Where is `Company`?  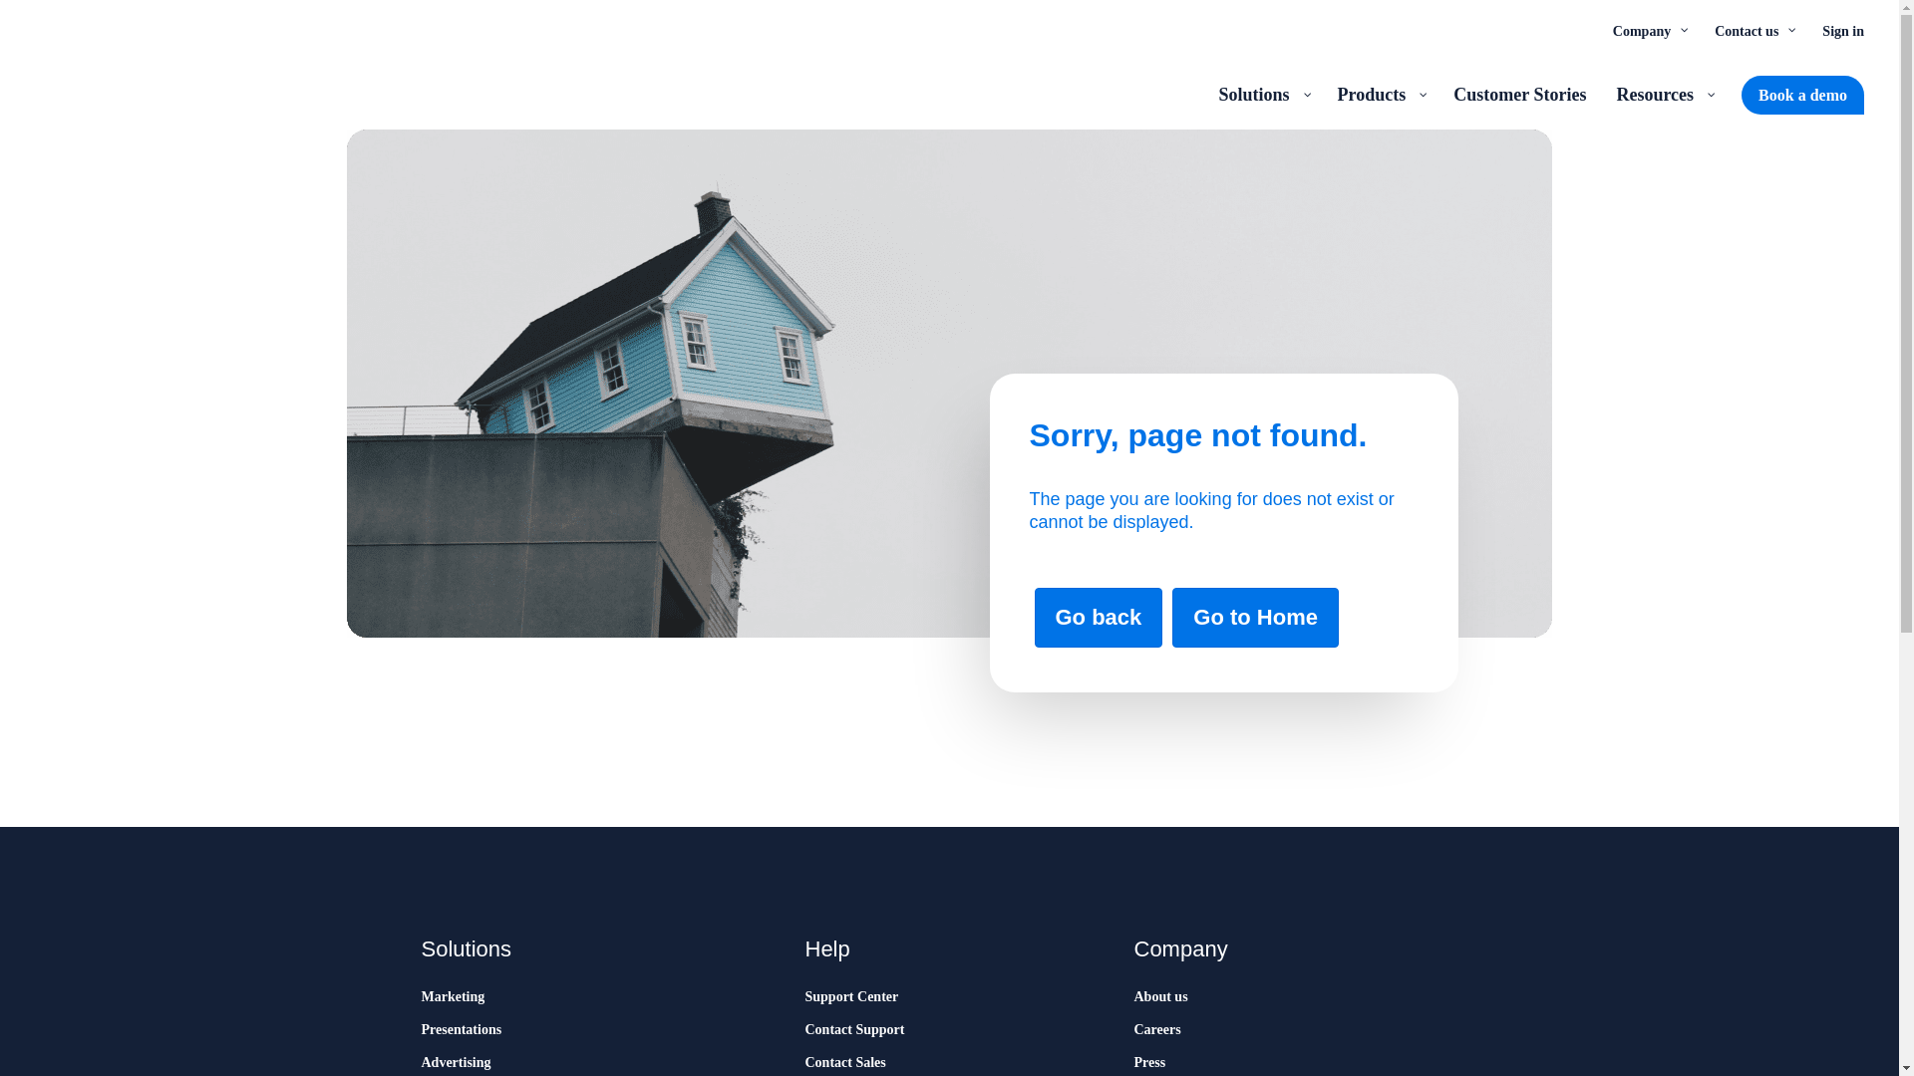
Company is located at coordinates (1649, 30).